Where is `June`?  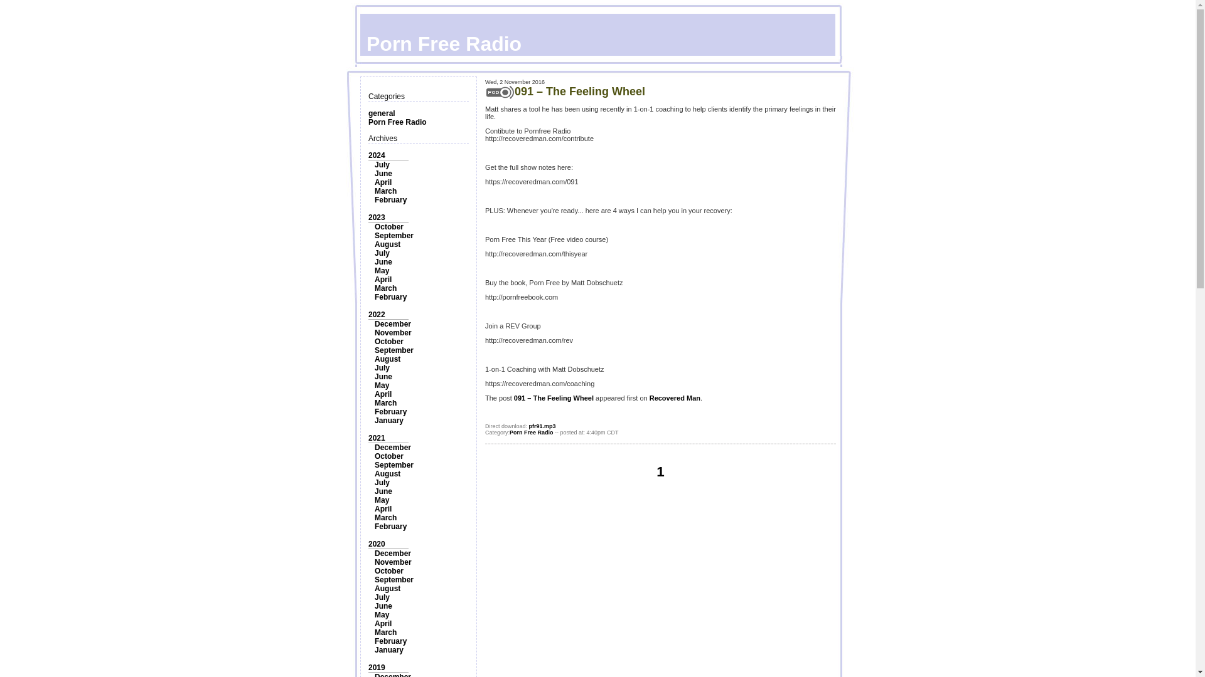 June is located at coordinates (383, 491).